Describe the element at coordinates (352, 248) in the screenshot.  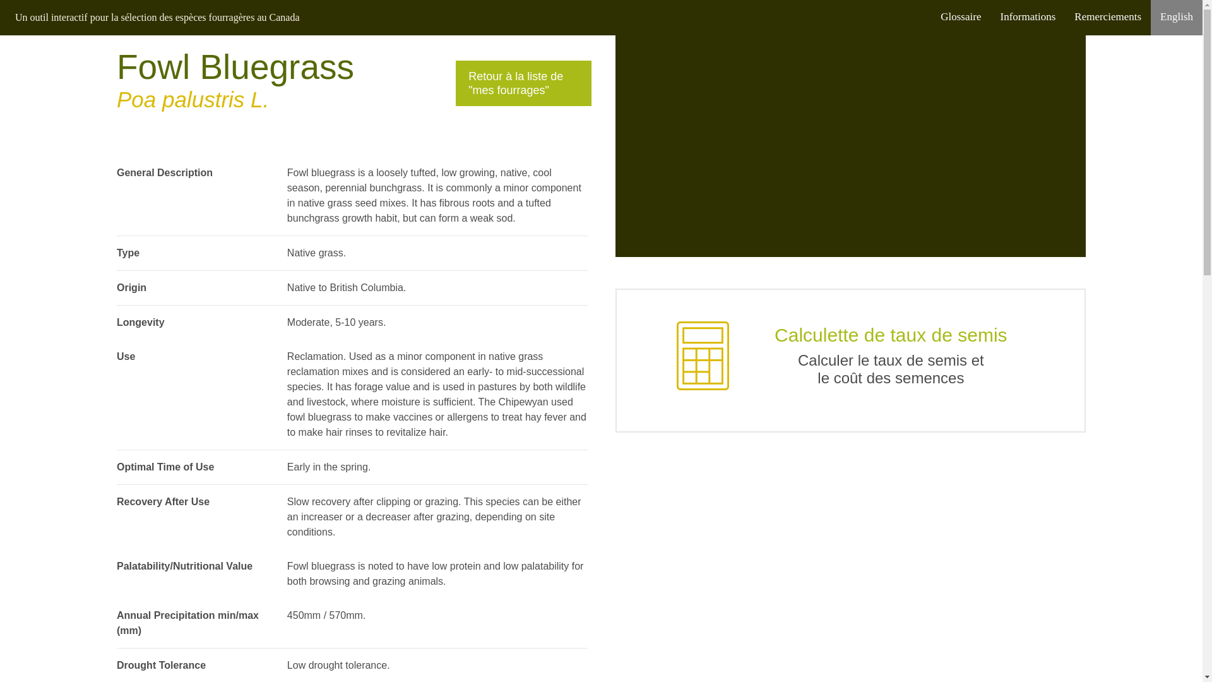
I see `General Information` at that location.